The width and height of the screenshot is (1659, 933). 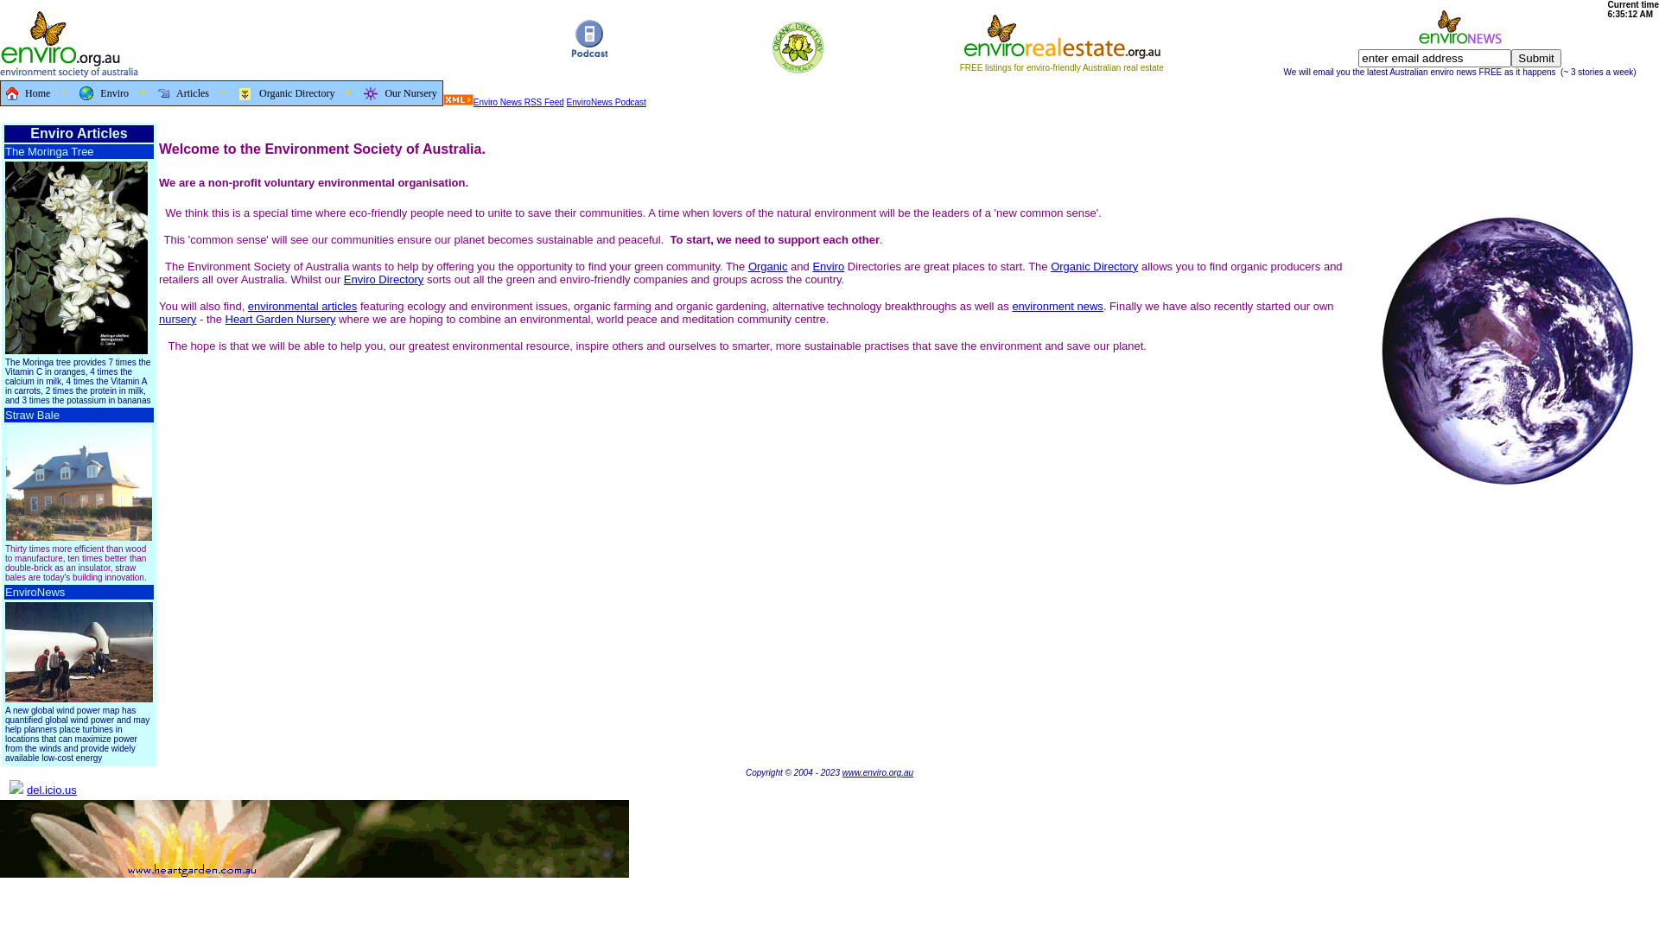 What do you see at coordinates (281, 320) in the screenshot?
I see `Heart Garden Nursery` at bounding box center [281, 320].